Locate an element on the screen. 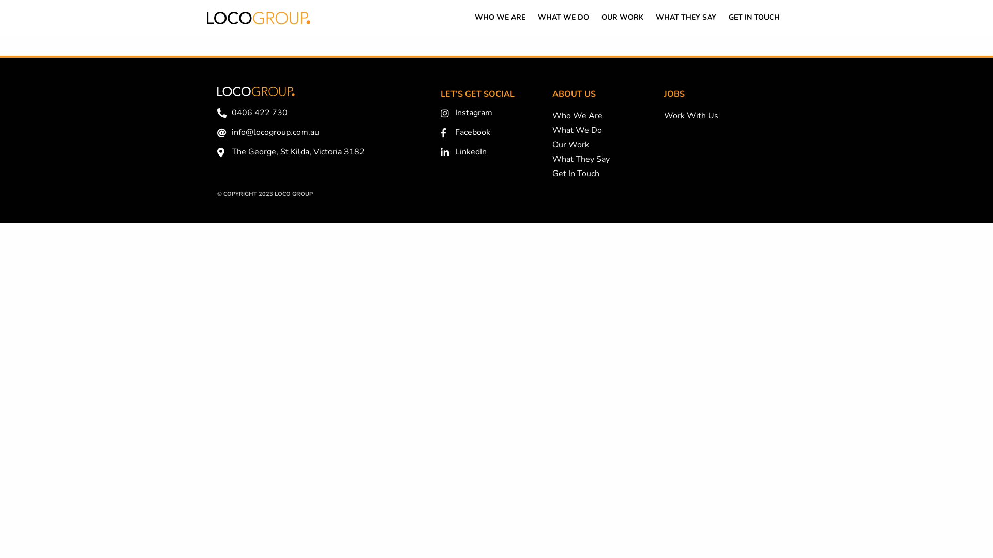 The image size is (993, 558). LinkedIn is located at coordinates (496, 152).